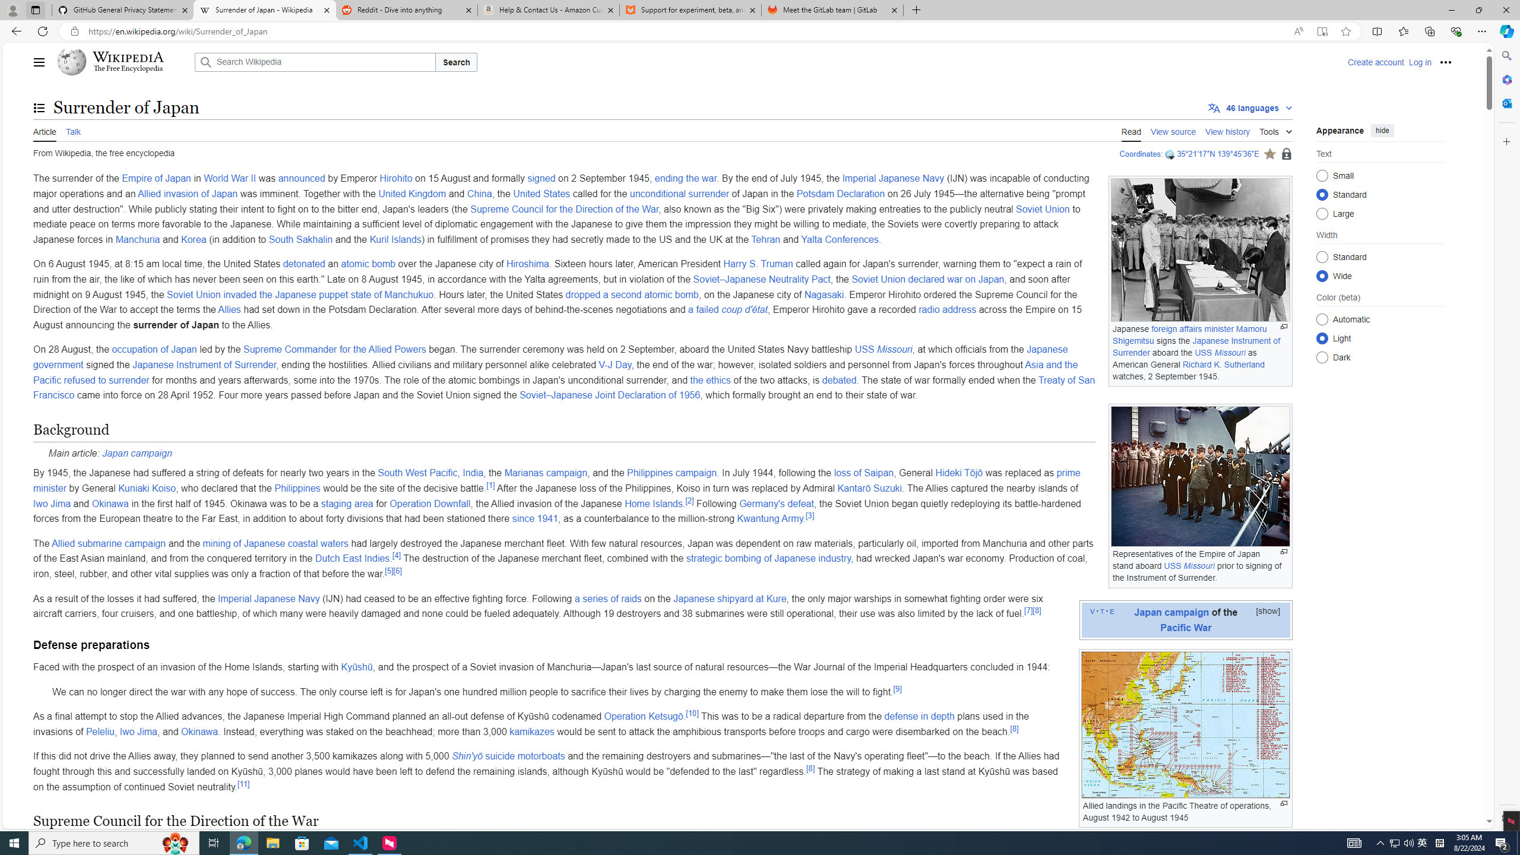 The width and height of the screenshot is (1520, 855). What do you see at coordinates (1228, 130) in the screenshot?
I see `View history` at bounding box center [1228, 130].